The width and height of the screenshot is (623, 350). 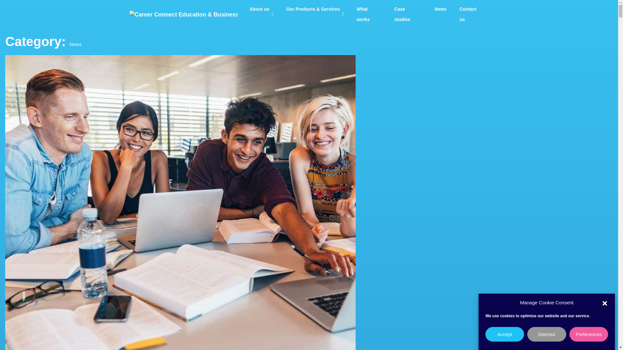 I want to click on Case studies, so click(x=408, y=14).